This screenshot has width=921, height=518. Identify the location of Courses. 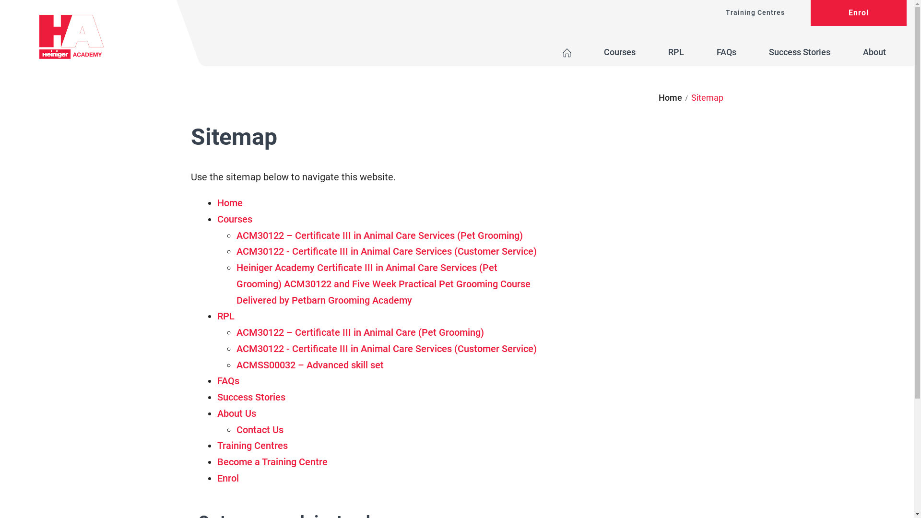
(620, 53).